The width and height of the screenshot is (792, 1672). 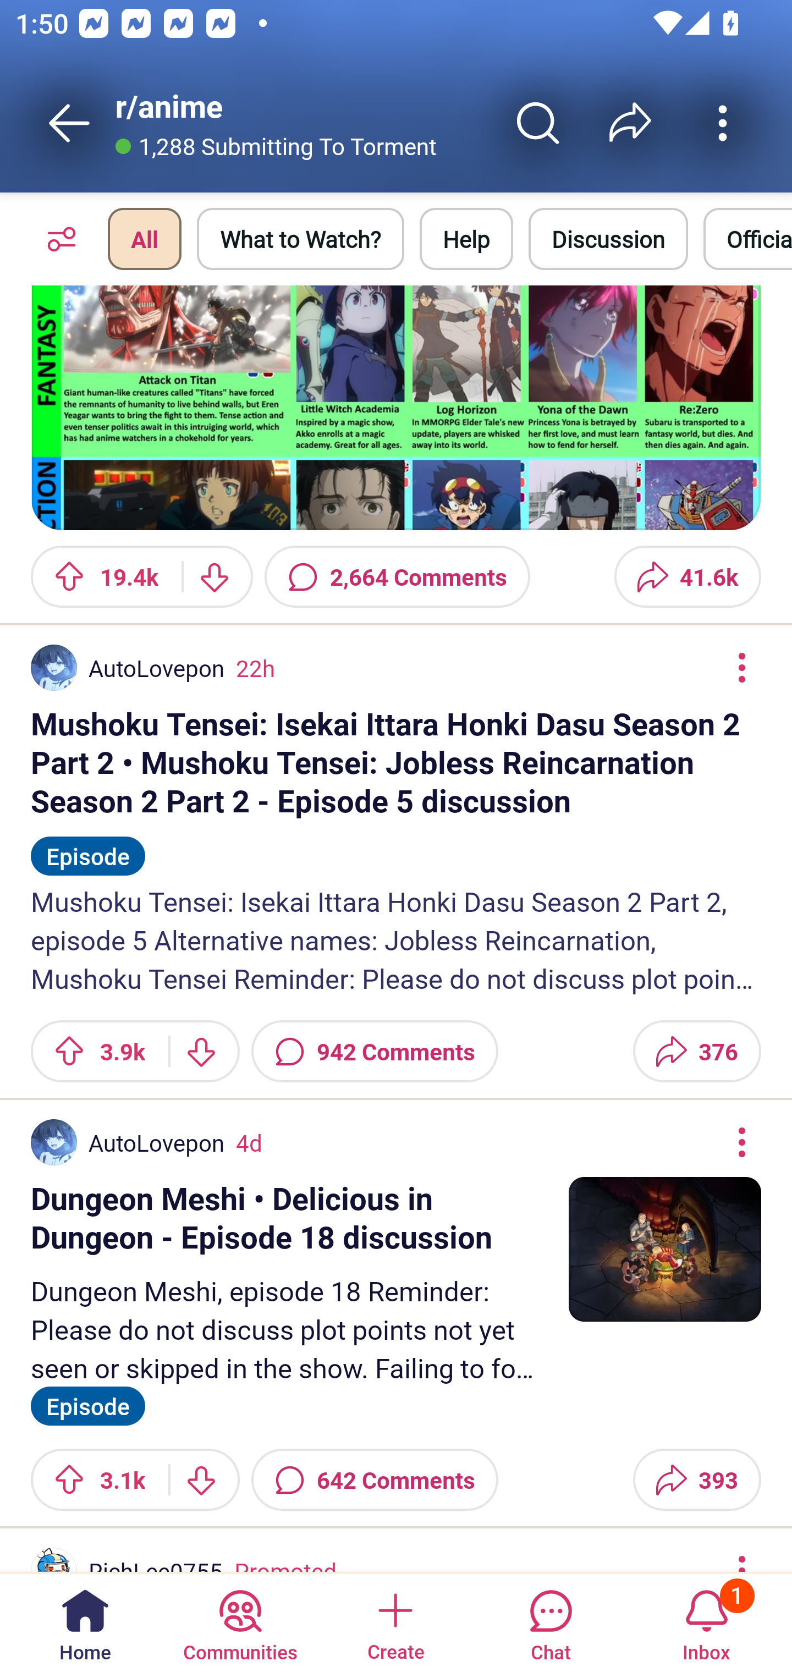 I want to click on Feed Options, so click(x=56, y=239).